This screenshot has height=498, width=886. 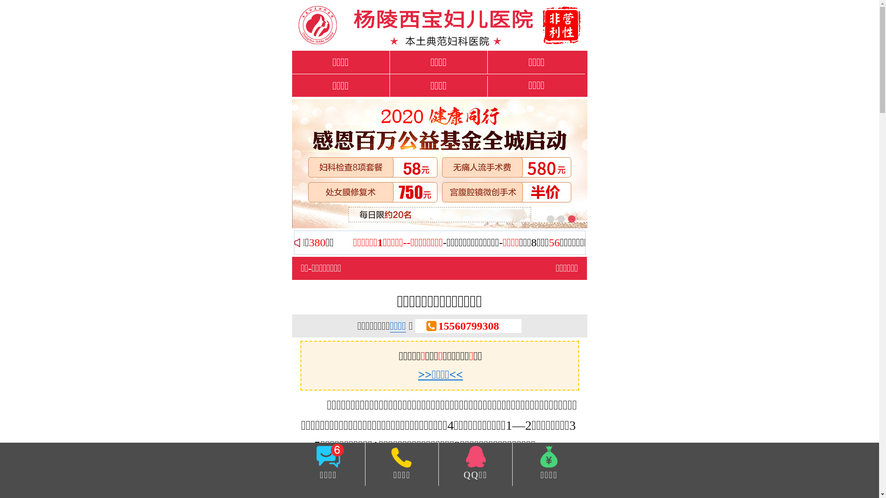 What do you see at coordinates (468, 326) in the screenshot?
I see `15560799308` at bounding box center [468, 326].